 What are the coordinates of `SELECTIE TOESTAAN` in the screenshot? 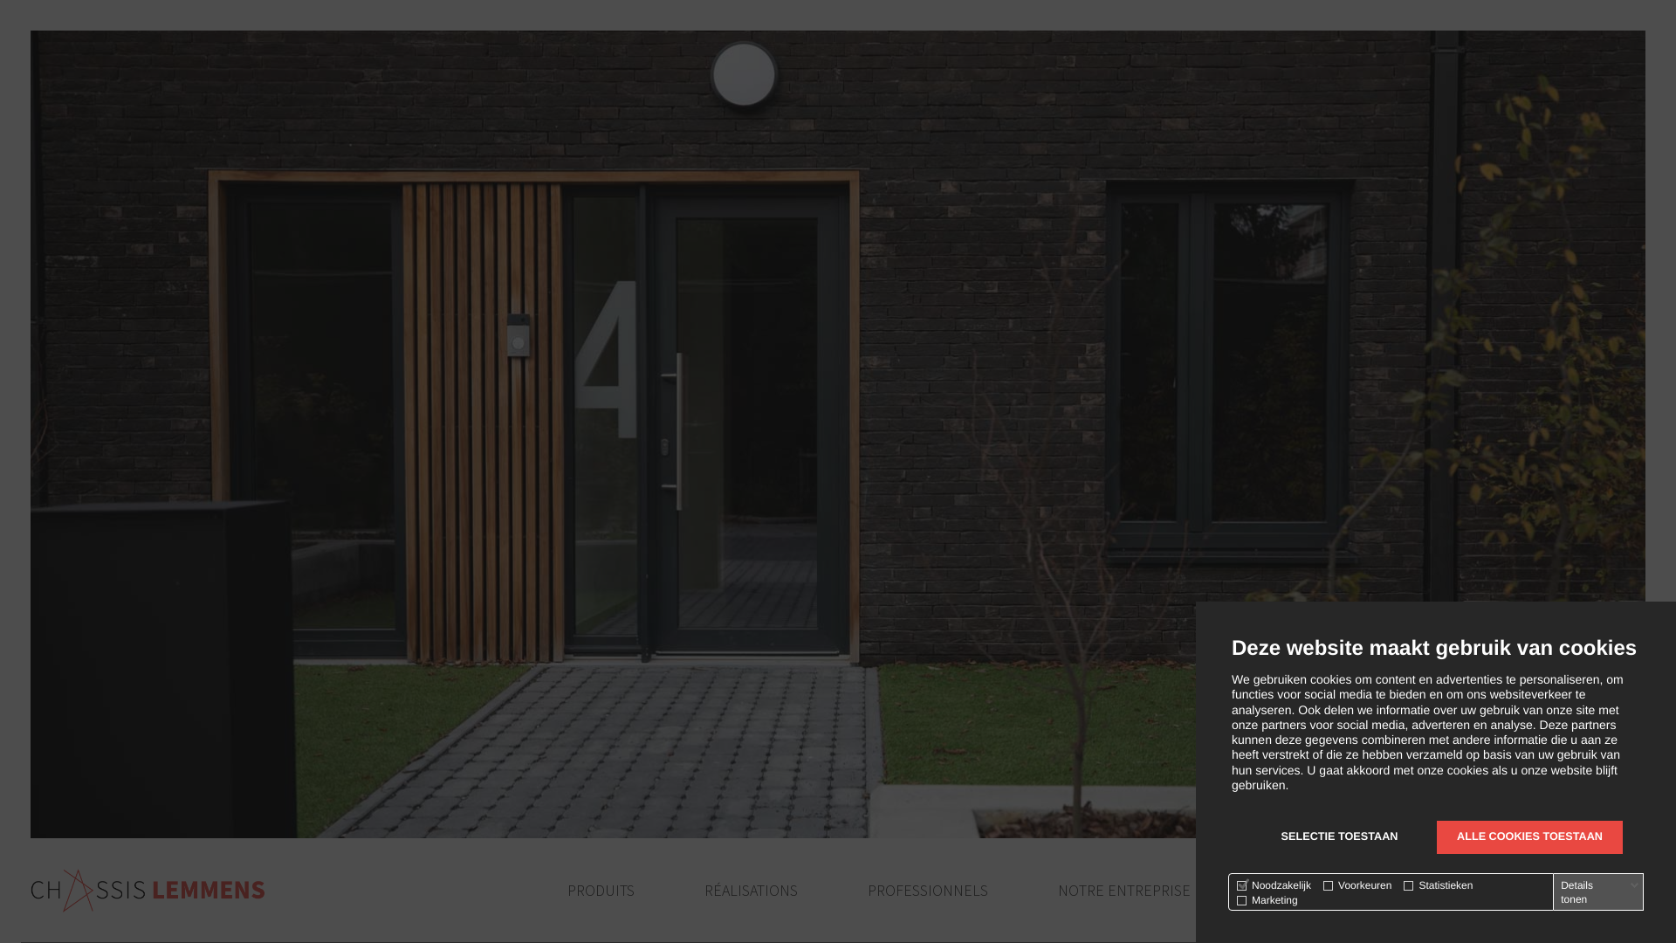 It's located at (1339, 837).